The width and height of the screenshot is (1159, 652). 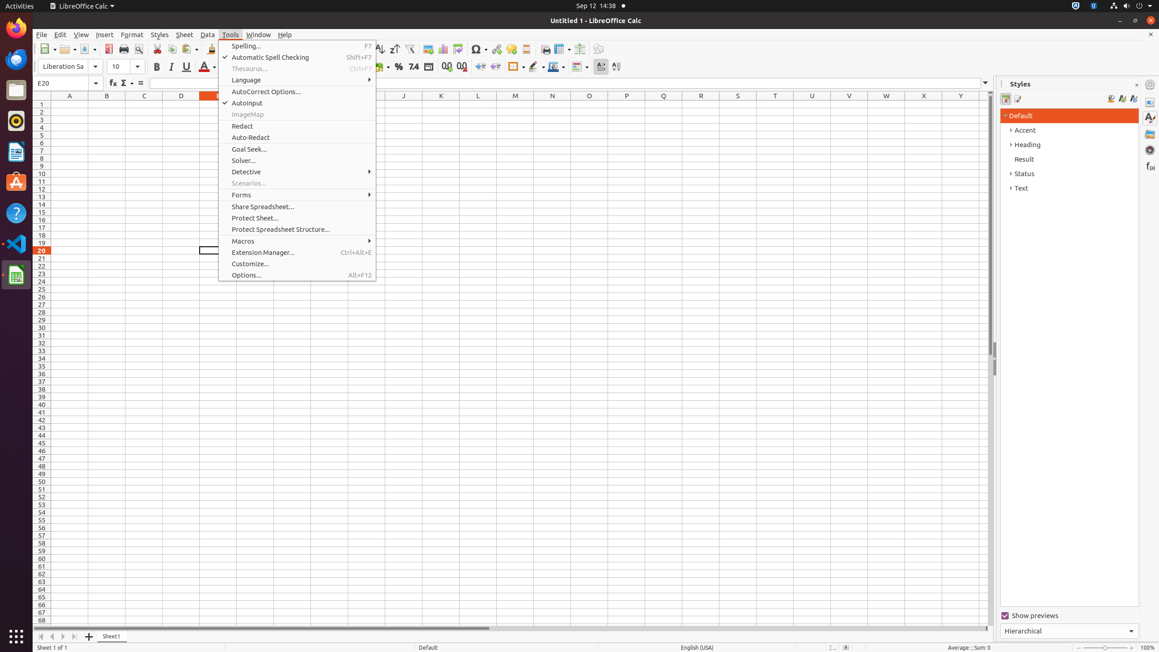 What do you see at coordinates (536, 67) in the screenshot?
I see `Border Style` at bounding box center [536, 67].